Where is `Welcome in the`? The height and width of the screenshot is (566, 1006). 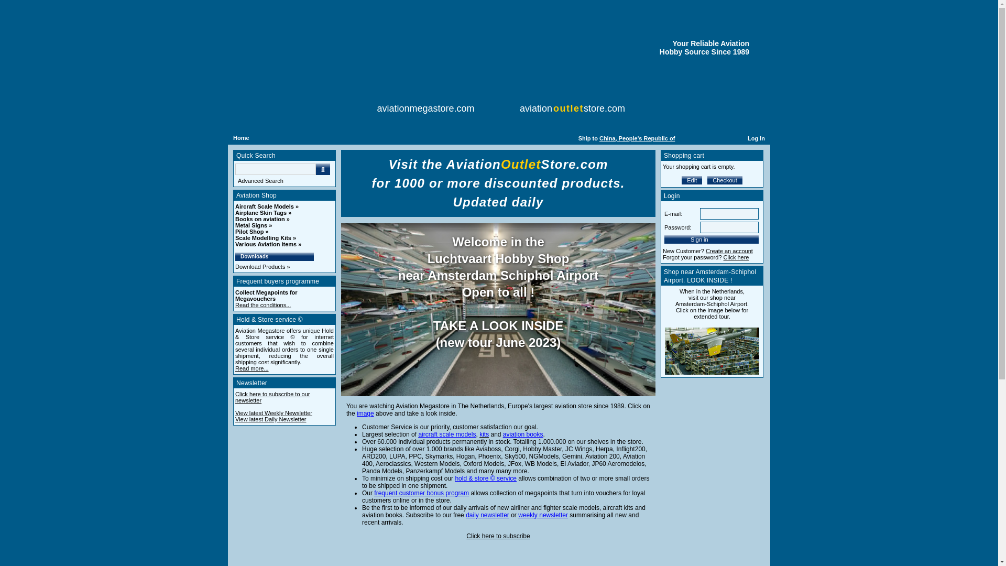
Welcome in the is located at coordinates (498, 242).